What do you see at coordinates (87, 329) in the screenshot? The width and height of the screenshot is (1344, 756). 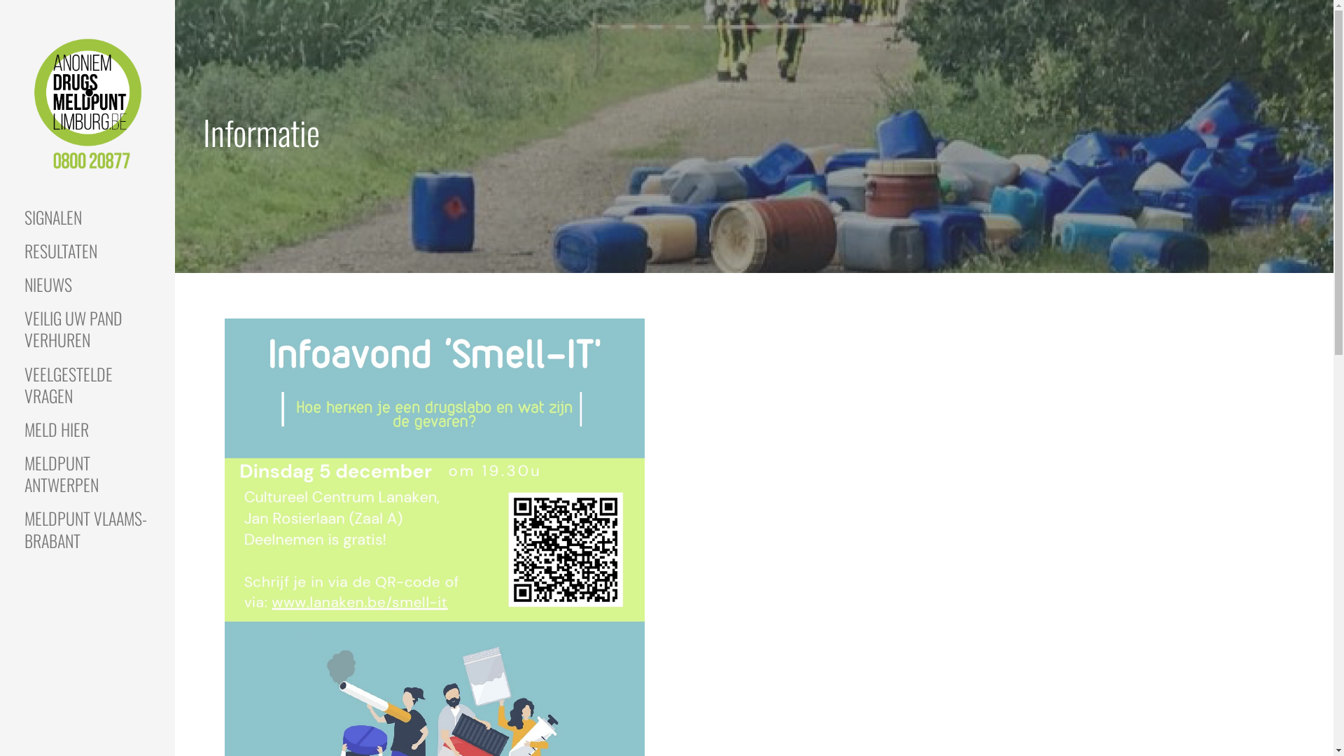 I see `VEILIG UW PAND VERHUREN` at bounding box center [87, 329].